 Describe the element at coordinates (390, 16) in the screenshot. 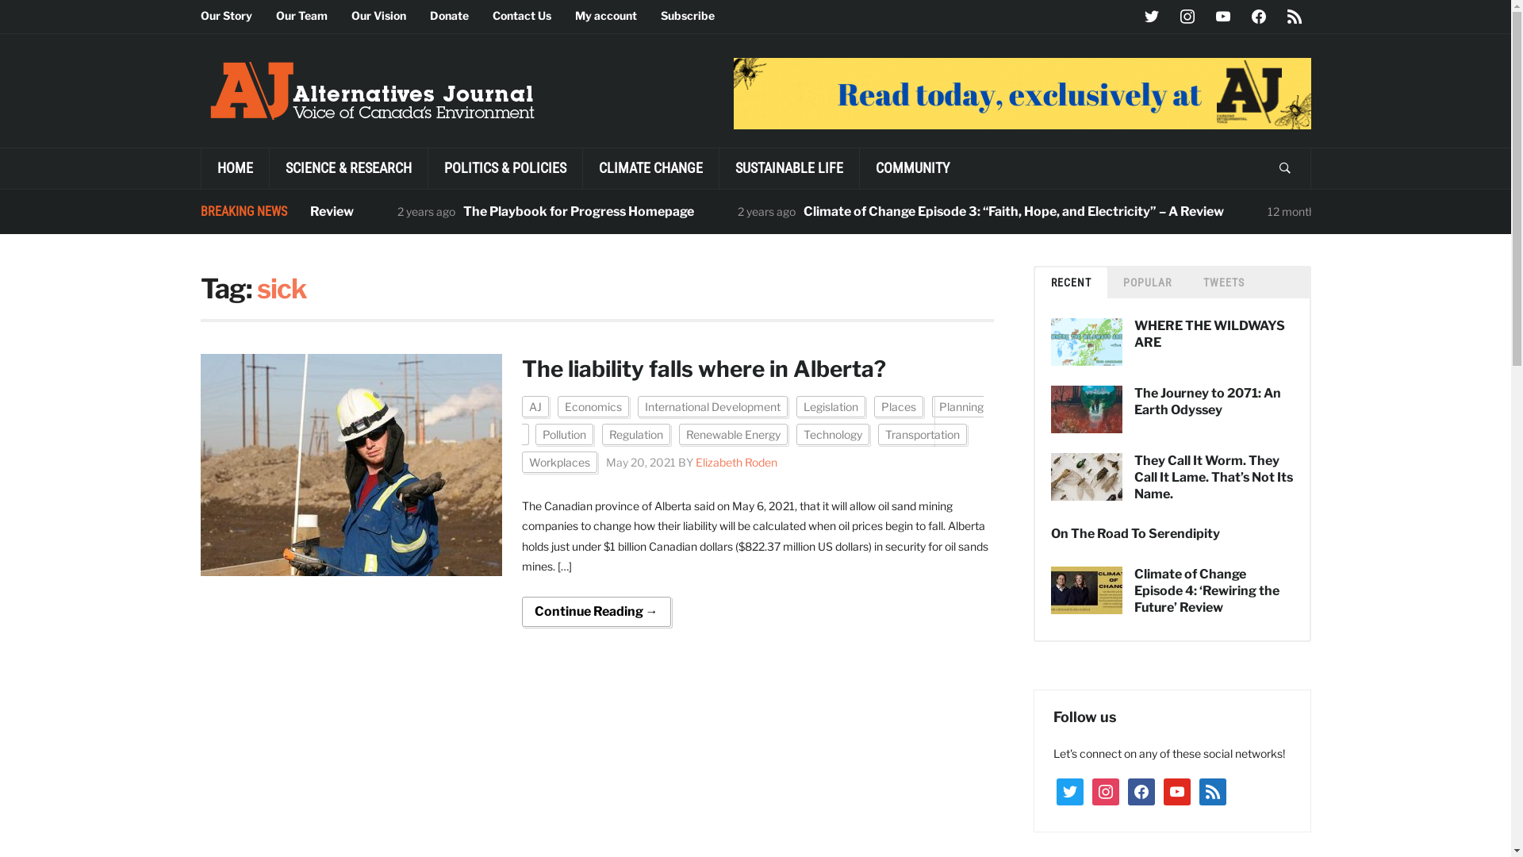

I see `Our Vision` at that location.